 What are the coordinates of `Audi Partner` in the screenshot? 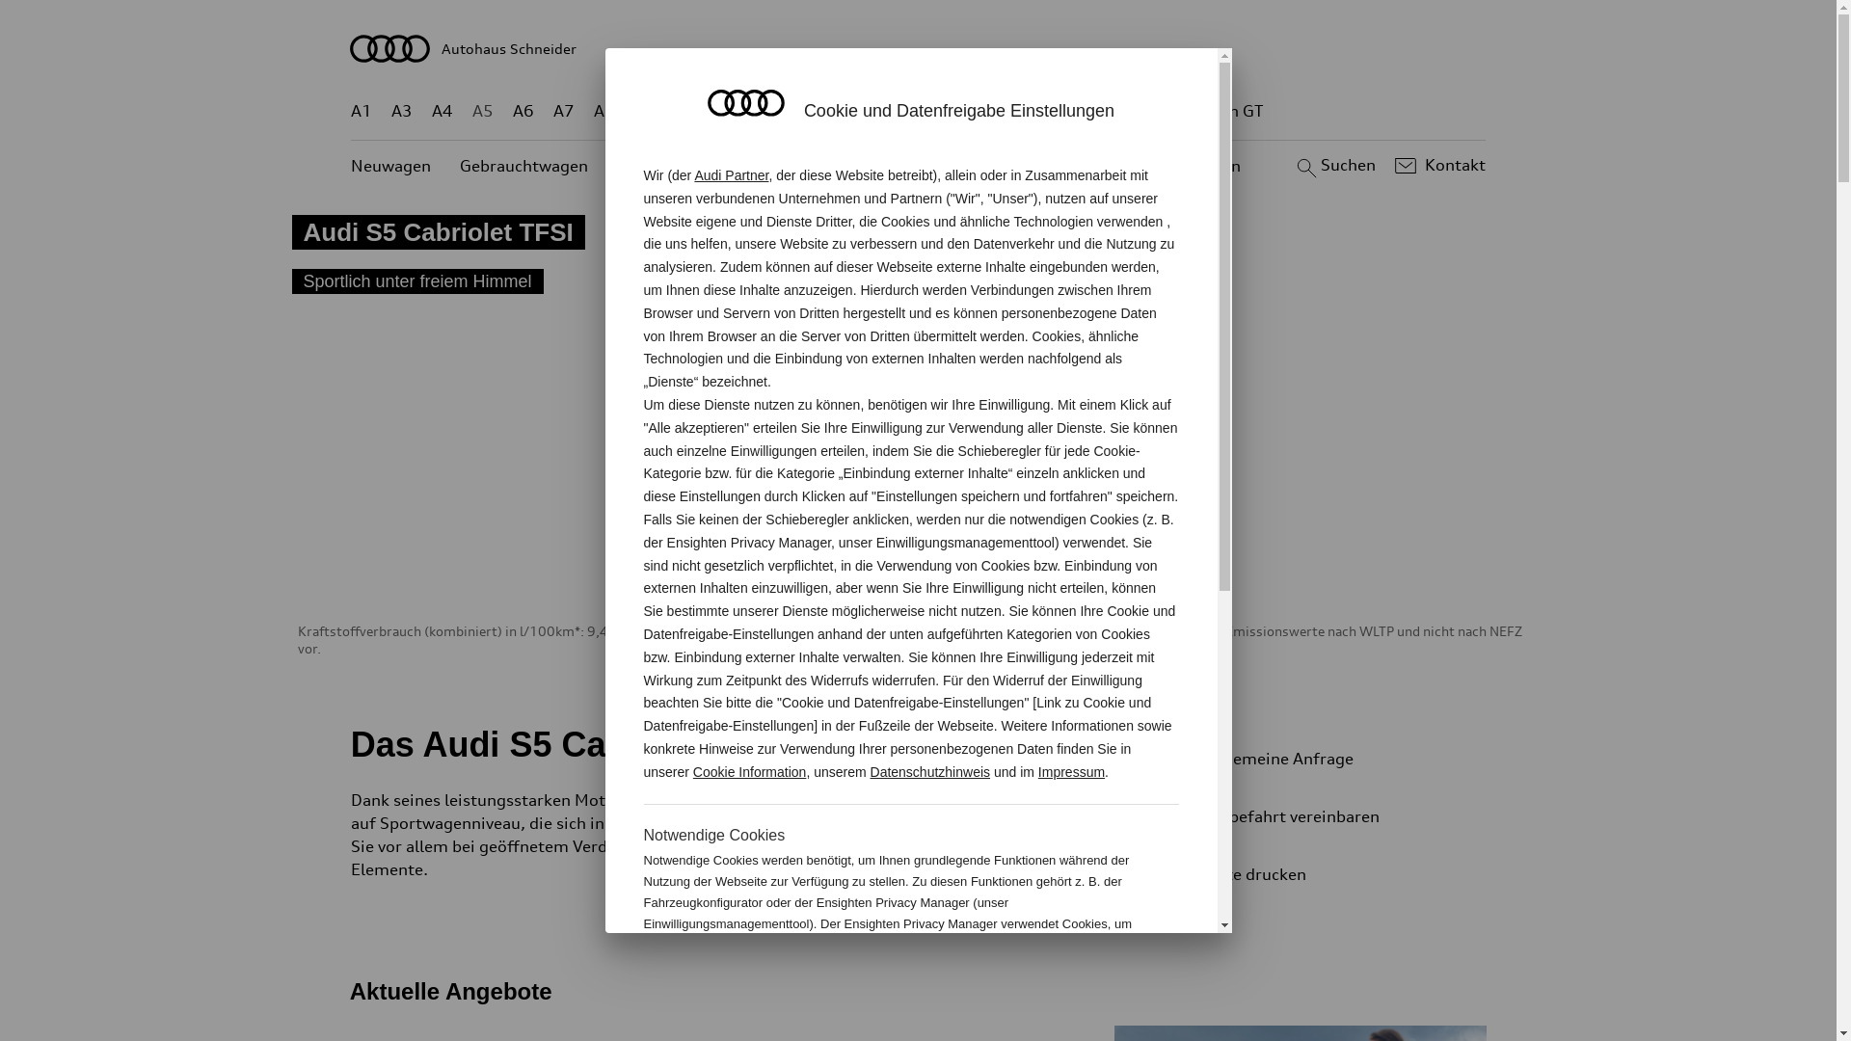 It's located at (731, 175).